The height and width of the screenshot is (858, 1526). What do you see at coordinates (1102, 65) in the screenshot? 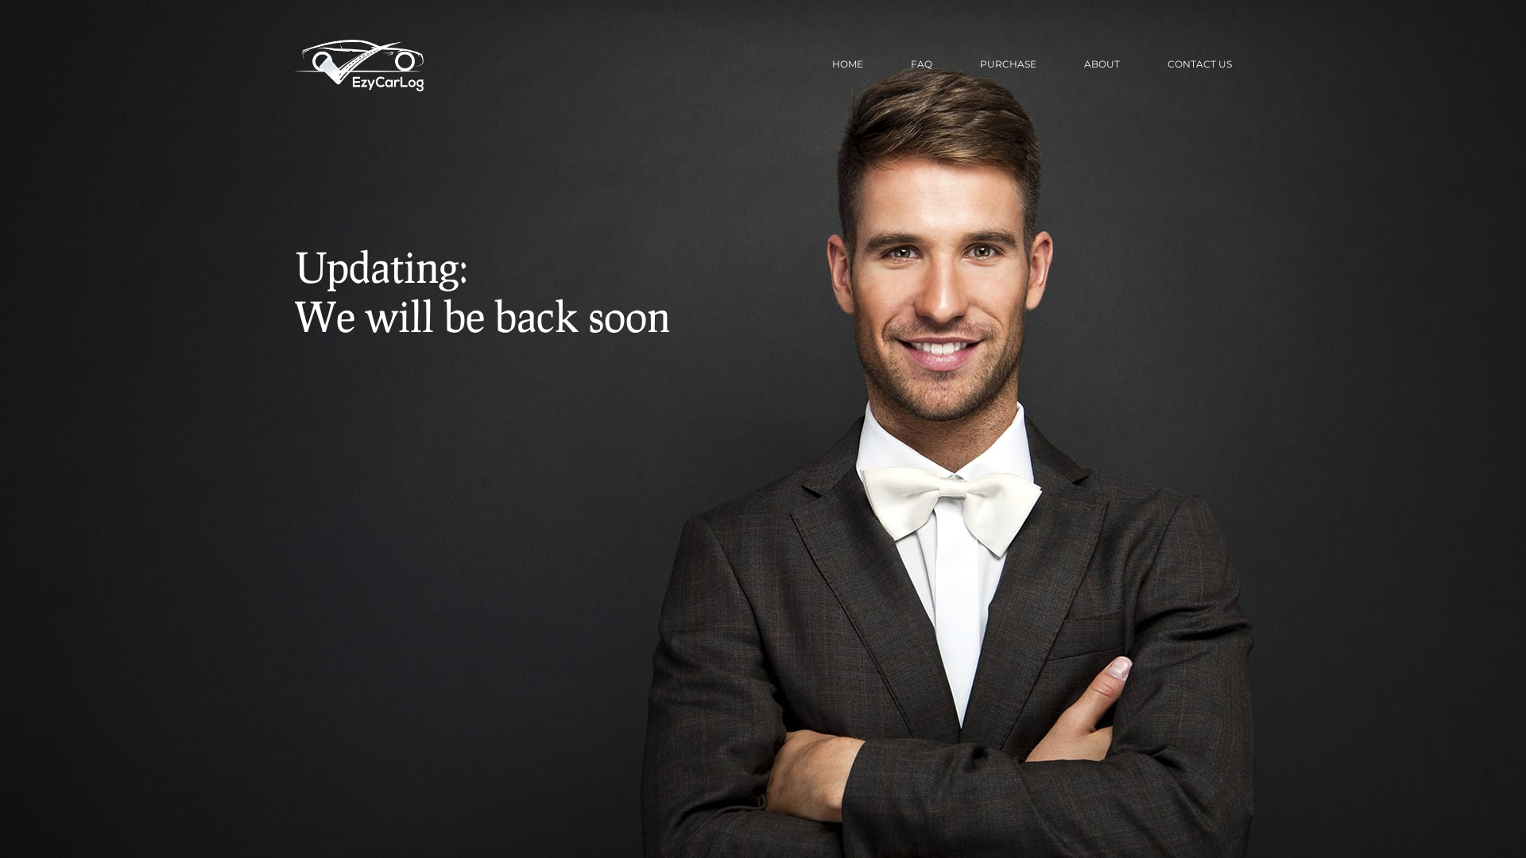
I see `ABOUT` at bounding box center [1102, 65].